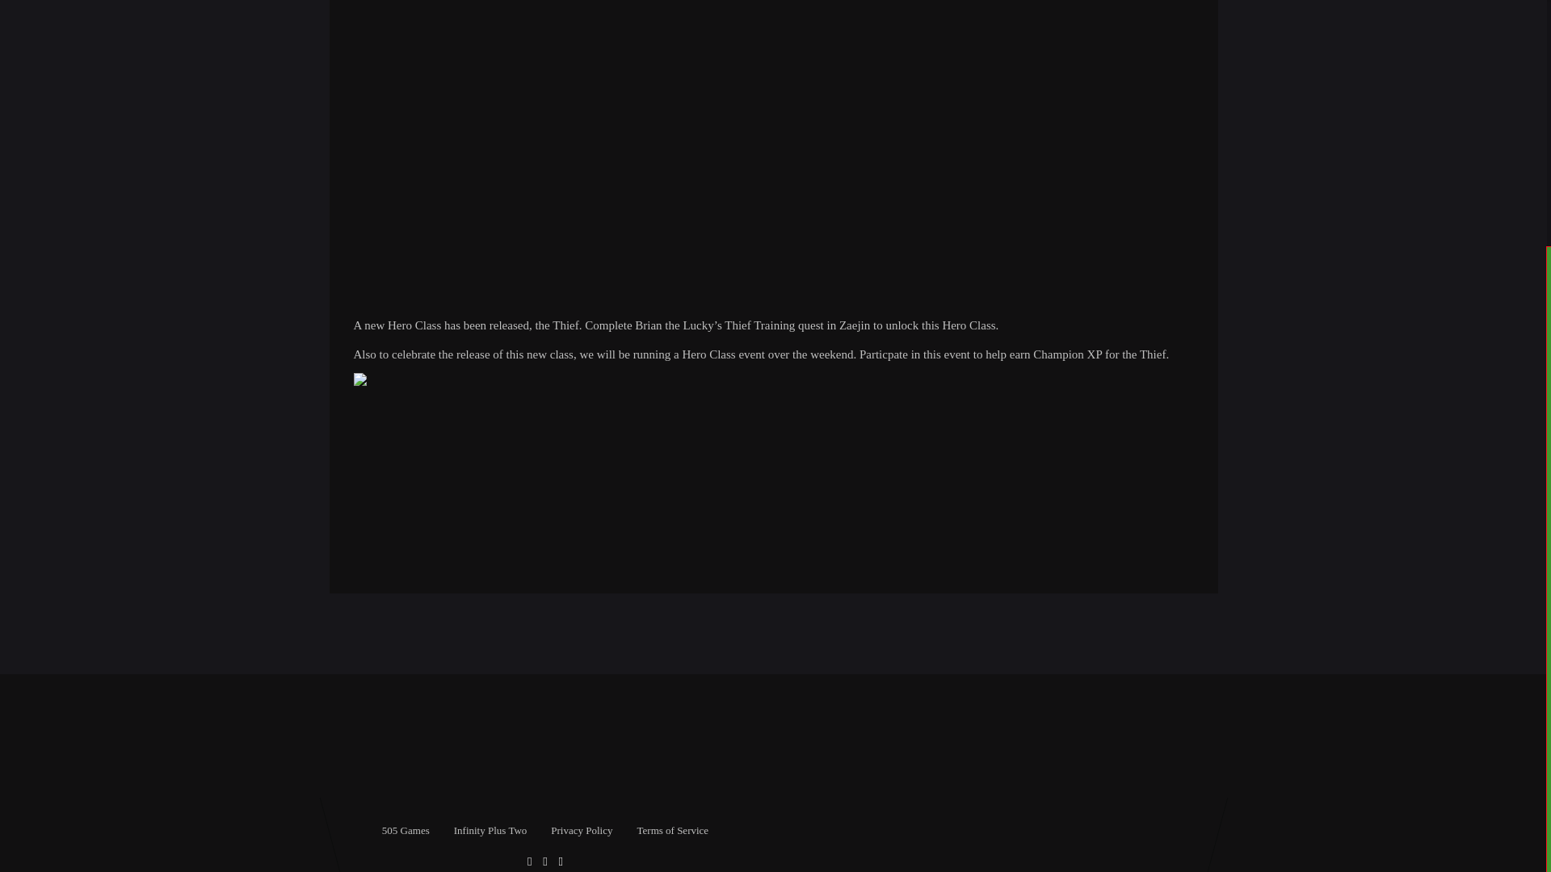 The width and height of the screenshot is (1551, 872). What do you see at coordinates (490, 830) in the screenshot?
I see `Infinity Plus Two` at bounding box center [490, 830].